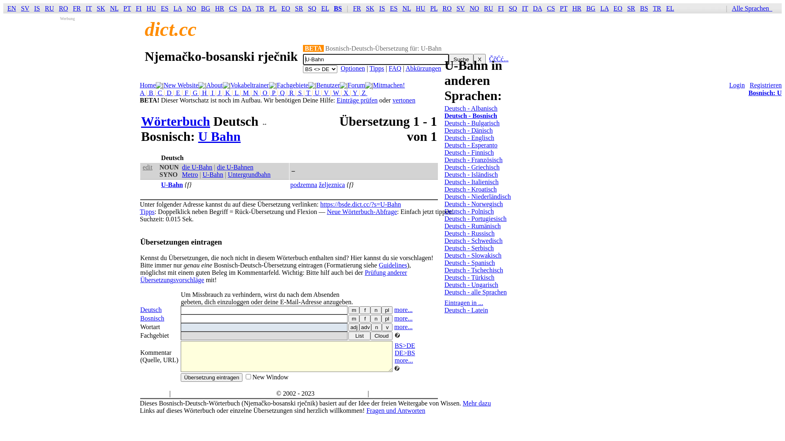 This screenshot has height=441, width=785. What do you see at coordinates (591, 8) in the screenshot?
I see `BG` at bounding box center [591, 8].